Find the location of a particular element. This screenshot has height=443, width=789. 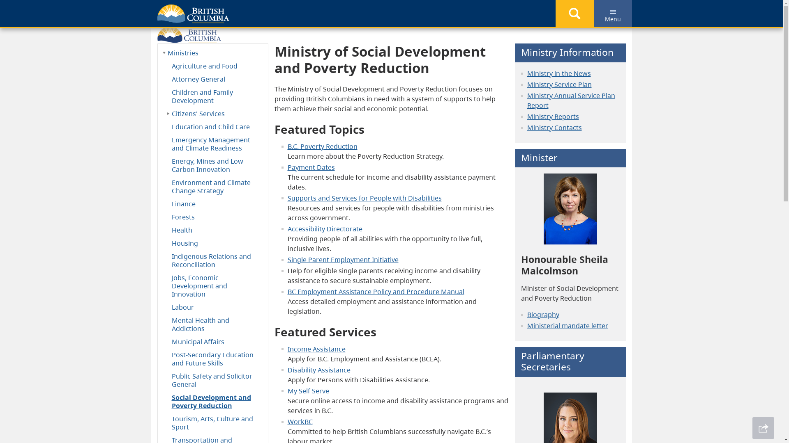

Citizens' Services is located at coordinates (213, 113).